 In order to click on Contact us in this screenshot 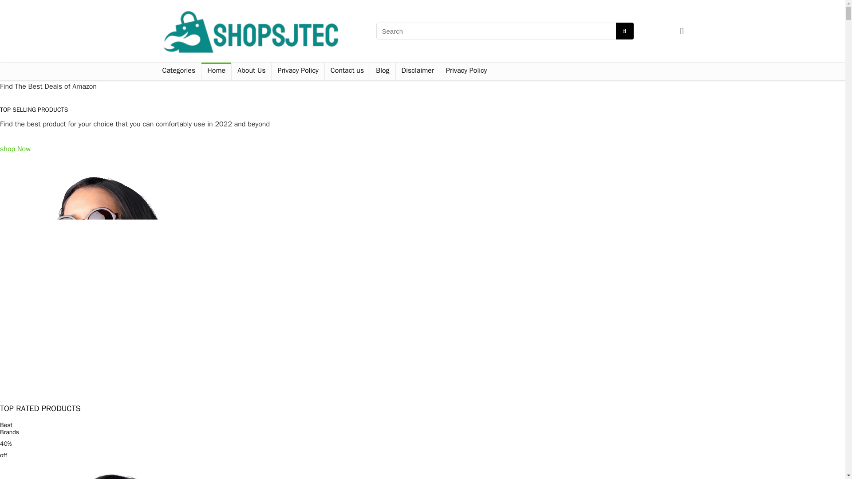, I will do `click(347, 71)`.